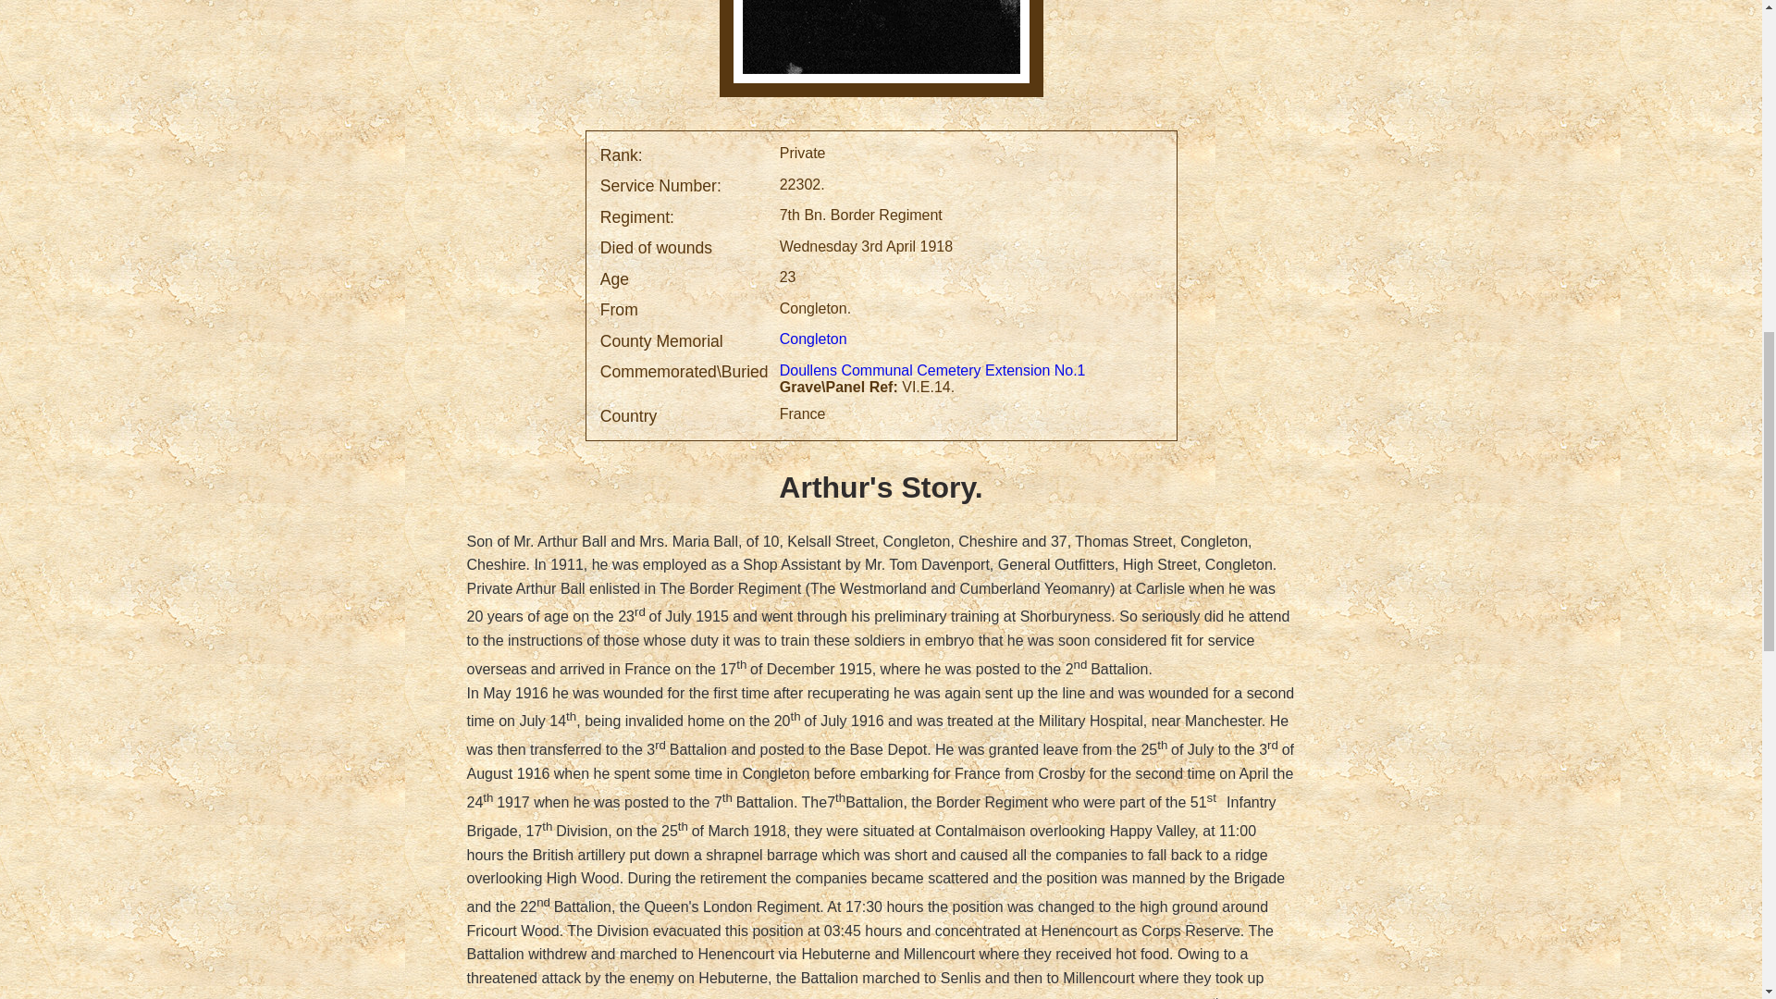 This screenshot has height=999, width=1776. Describe the element at coordinates (816, 339) in the screenshot. I see `Congleton` at that location.